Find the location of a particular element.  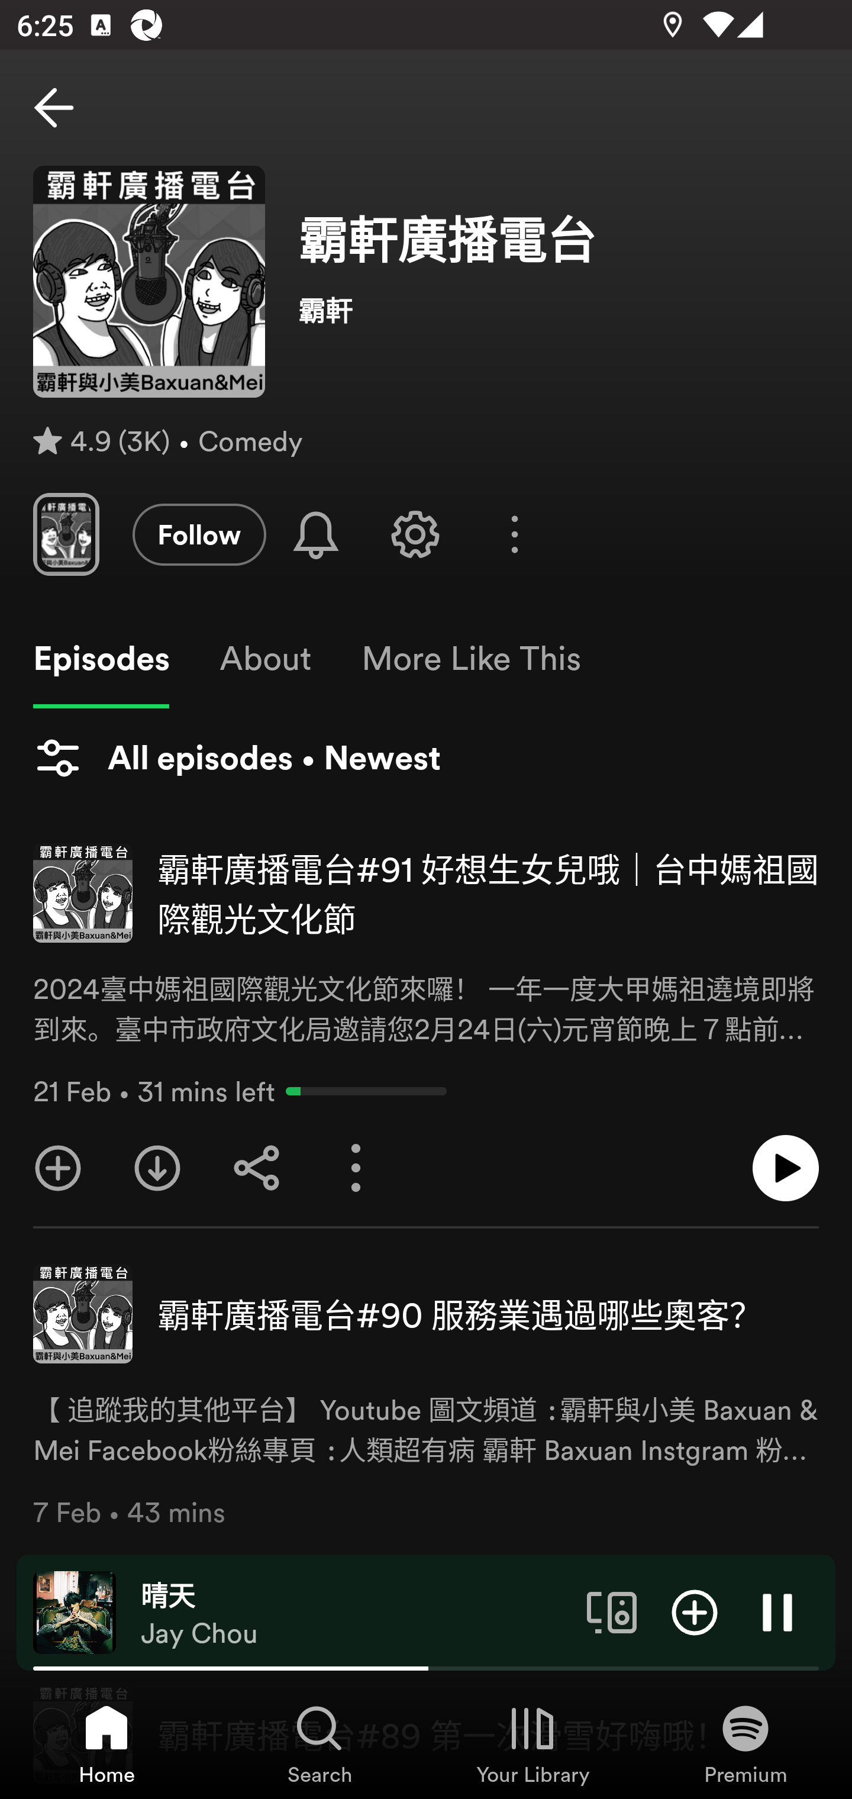

Add 霸軒廣播電台#91 好想生女兒哦｜台中媽祖國際觀光文化節 to Your Episodes is located at coordinates (58, 1168).